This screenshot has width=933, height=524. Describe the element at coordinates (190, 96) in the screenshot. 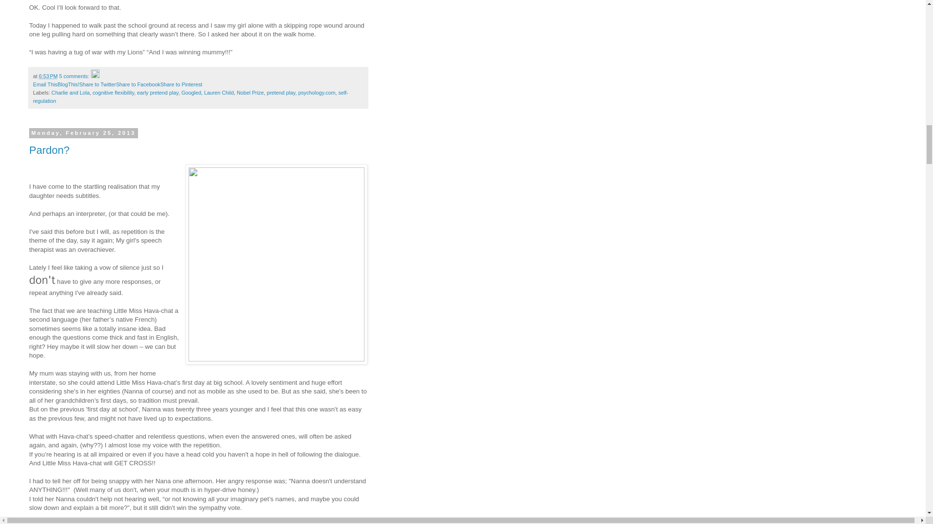

I see `self-regulation` at that location.